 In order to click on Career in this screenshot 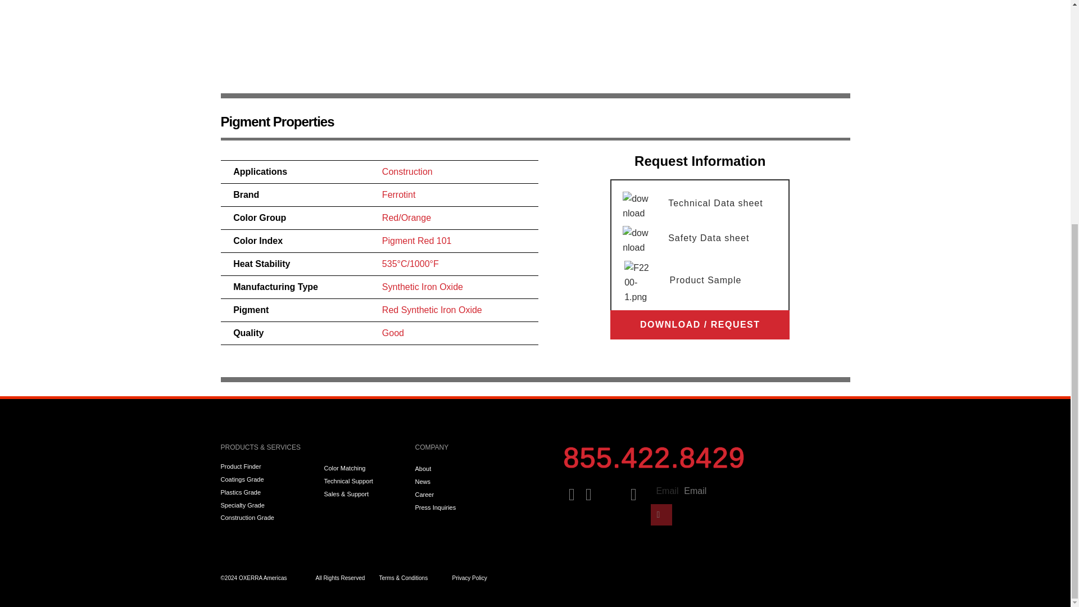, I will do `click(483, 495)`.